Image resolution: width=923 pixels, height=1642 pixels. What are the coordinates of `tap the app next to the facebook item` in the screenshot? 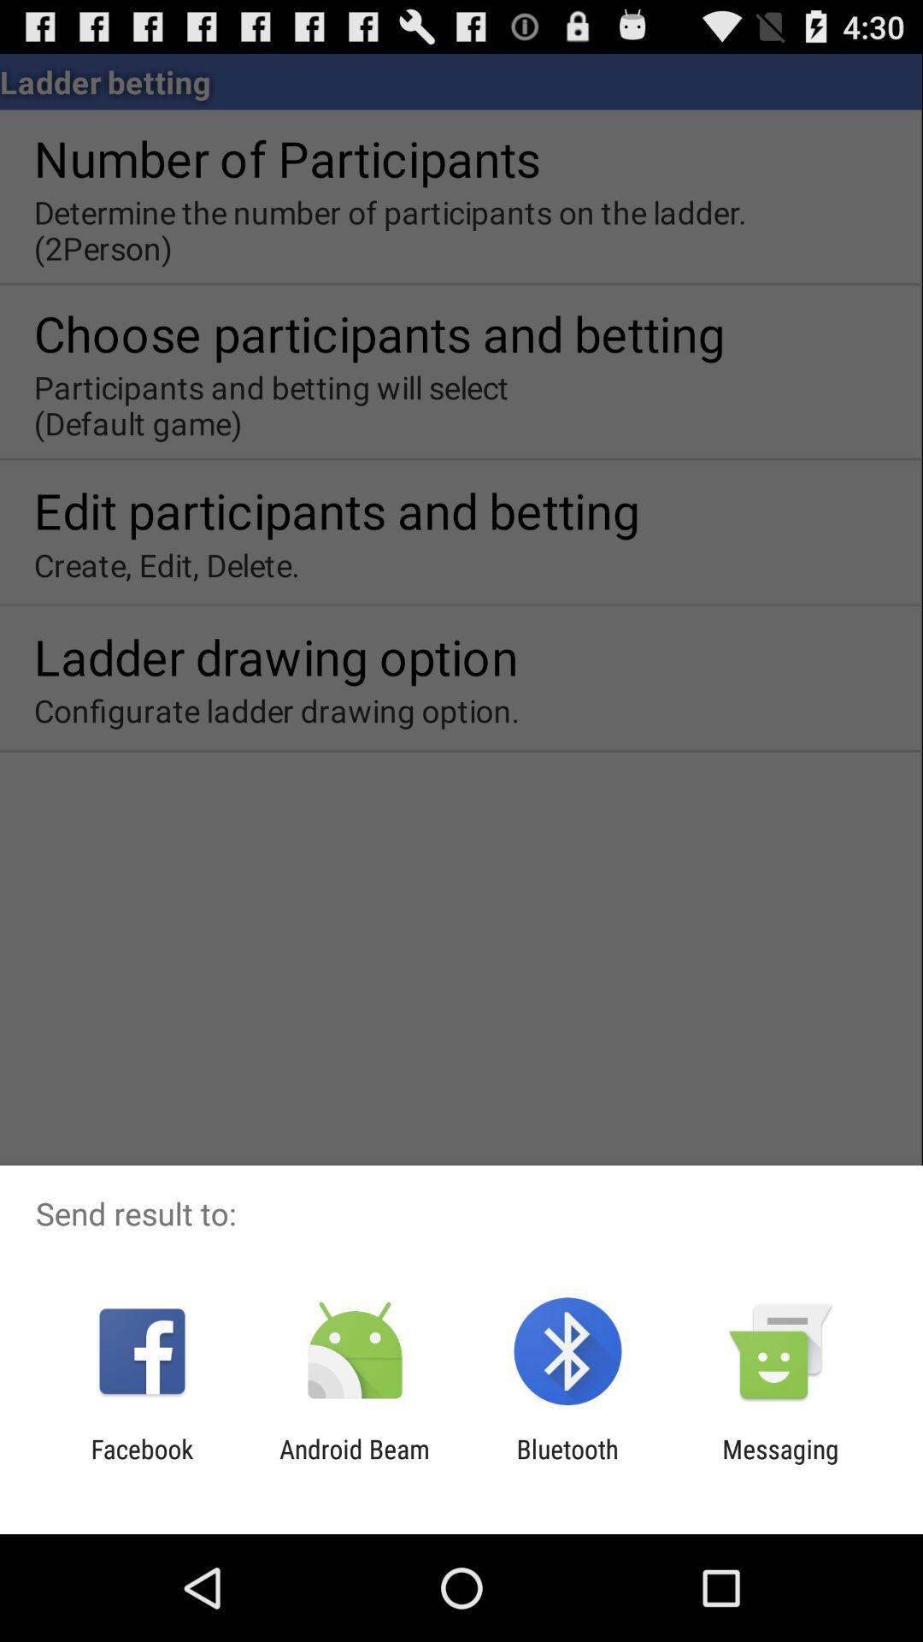 It's located at (354, 1464).